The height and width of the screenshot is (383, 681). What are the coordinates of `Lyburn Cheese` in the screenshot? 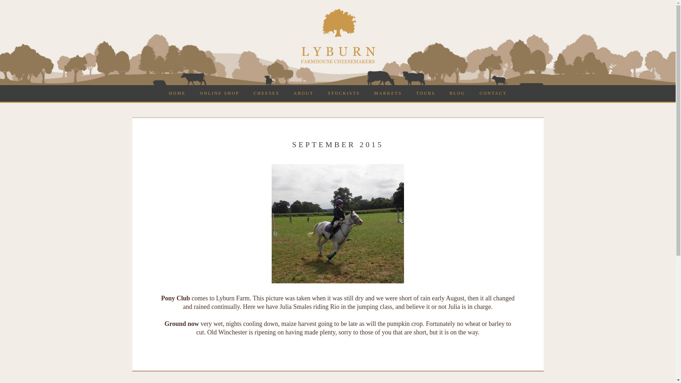 It's located at (338, 62).